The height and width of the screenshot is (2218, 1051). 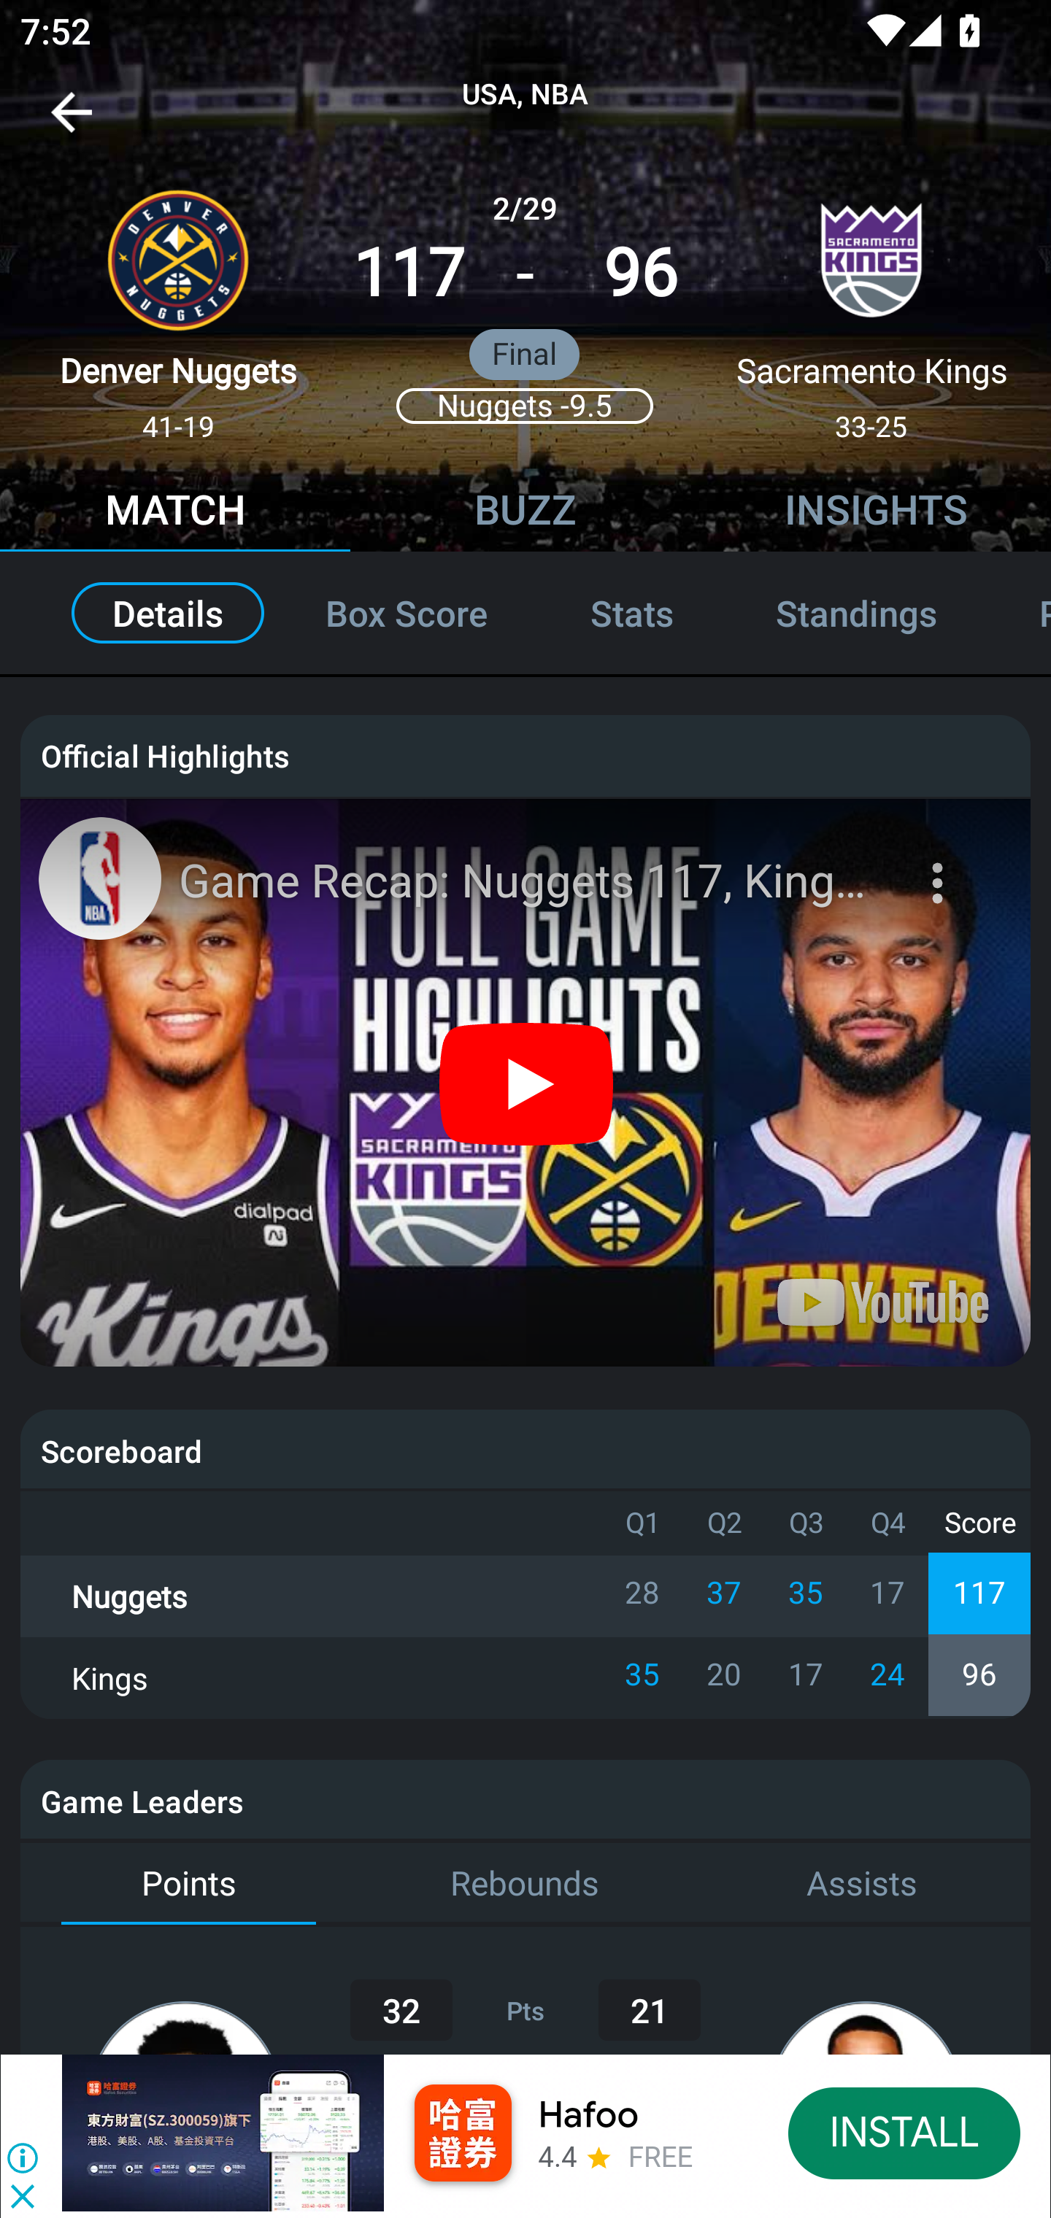 I want to click on BUZZ, so click(x=525, y=513).